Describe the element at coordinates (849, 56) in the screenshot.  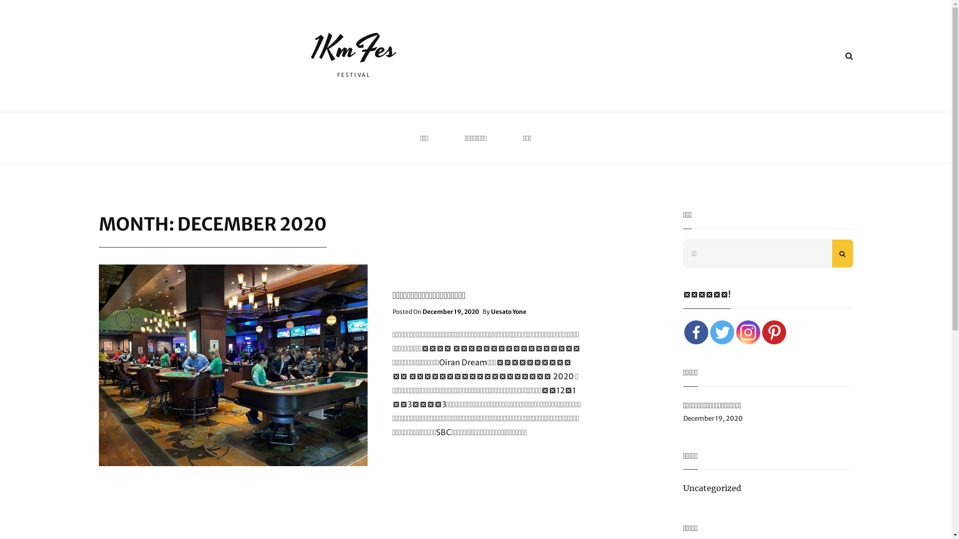
I see `SEARCH` at that location.